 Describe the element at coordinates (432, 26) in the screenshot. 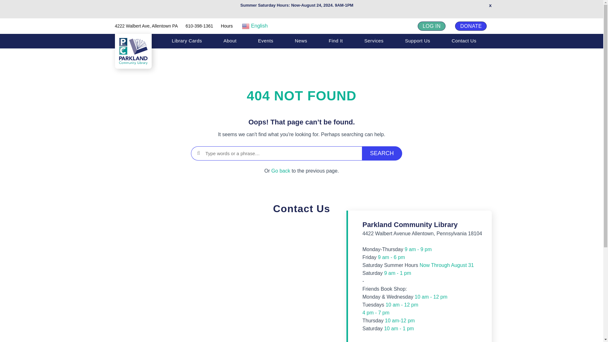

I see `LOG IN` at that location.